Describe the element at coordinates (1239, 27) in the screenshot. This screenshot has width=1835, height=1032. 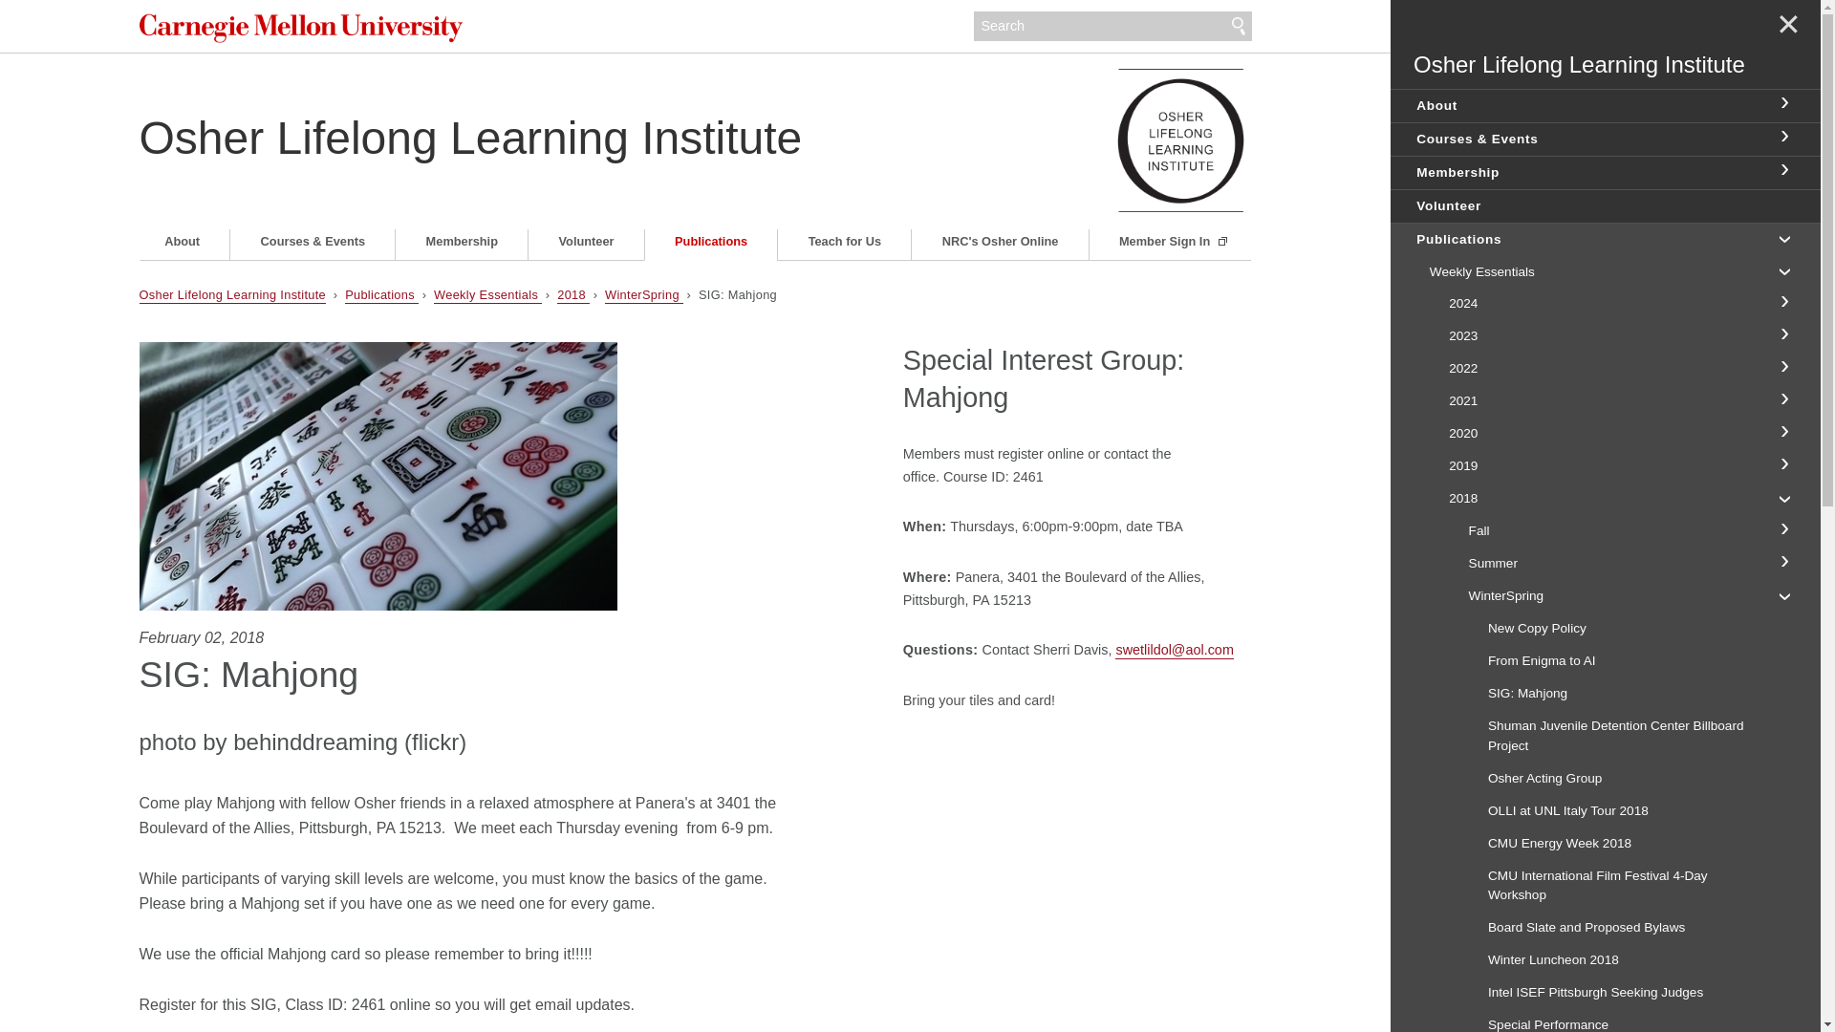
I see `Search` at that location.